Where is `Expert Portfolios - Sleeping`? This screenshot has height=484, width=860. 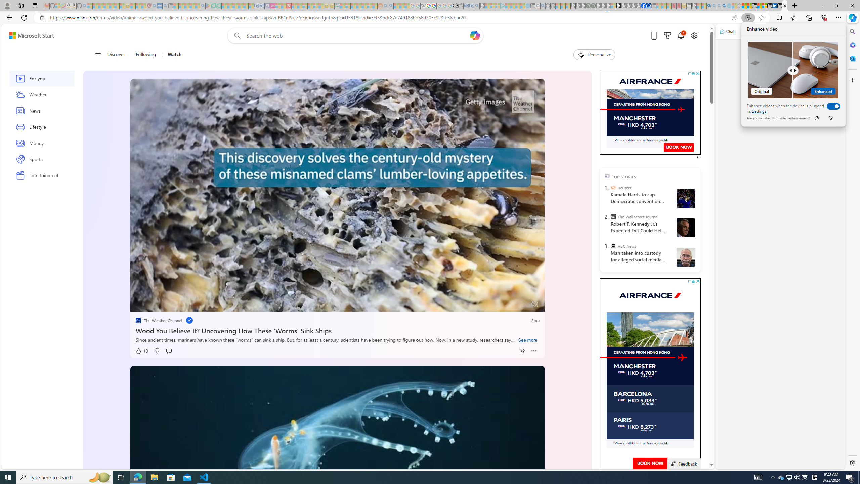 Expert Portfolios - Sleeping is located at coordinates (358, 6).